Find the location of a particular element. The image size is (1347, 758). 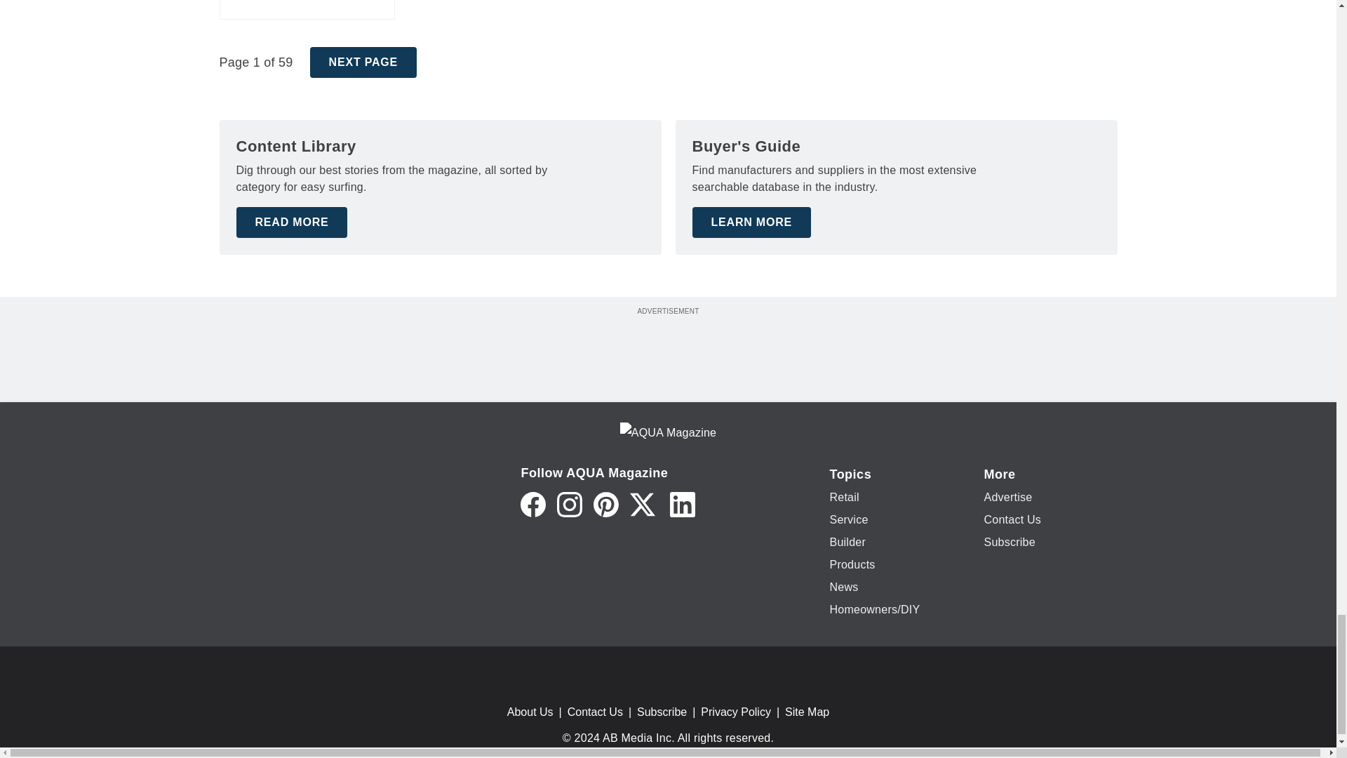

Facebook icon is located at coordinates (532, 504).